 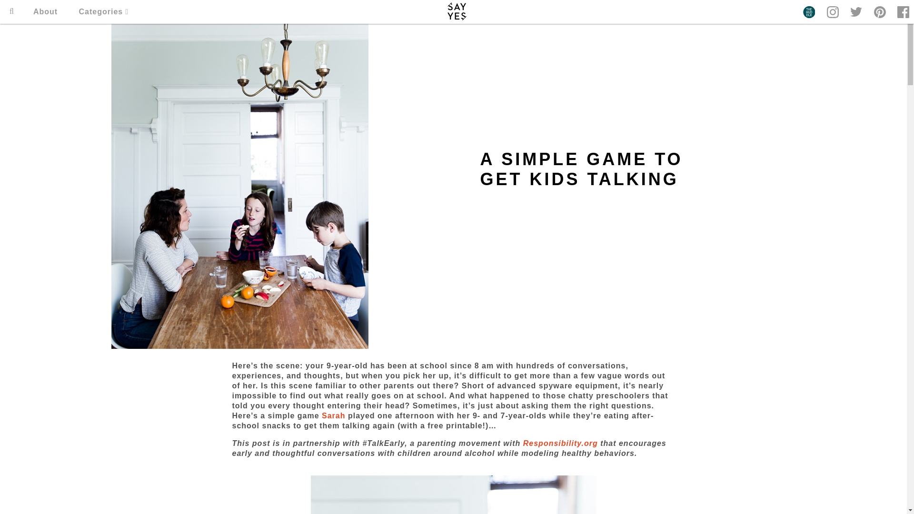 I want to click on Sarah, so click(x=333, y=416).